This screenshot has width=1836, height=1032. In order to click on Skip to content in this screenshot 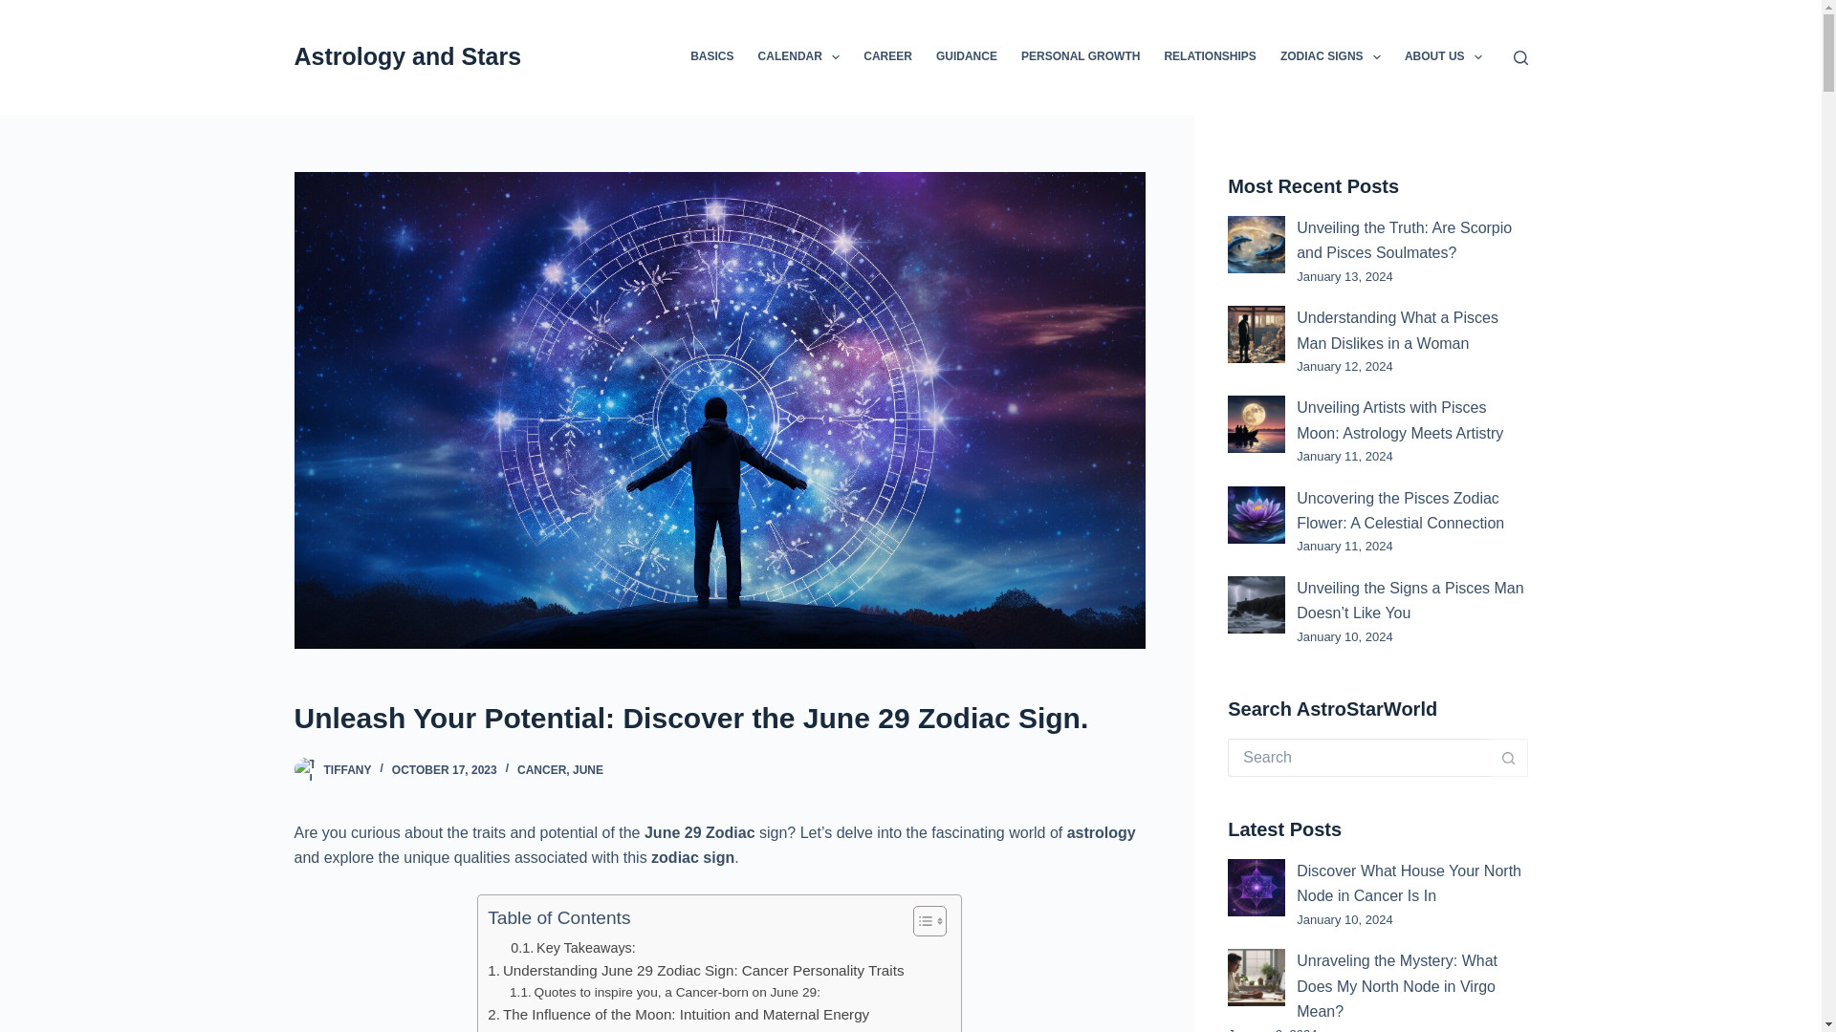, I will do `click(19, 10)`.